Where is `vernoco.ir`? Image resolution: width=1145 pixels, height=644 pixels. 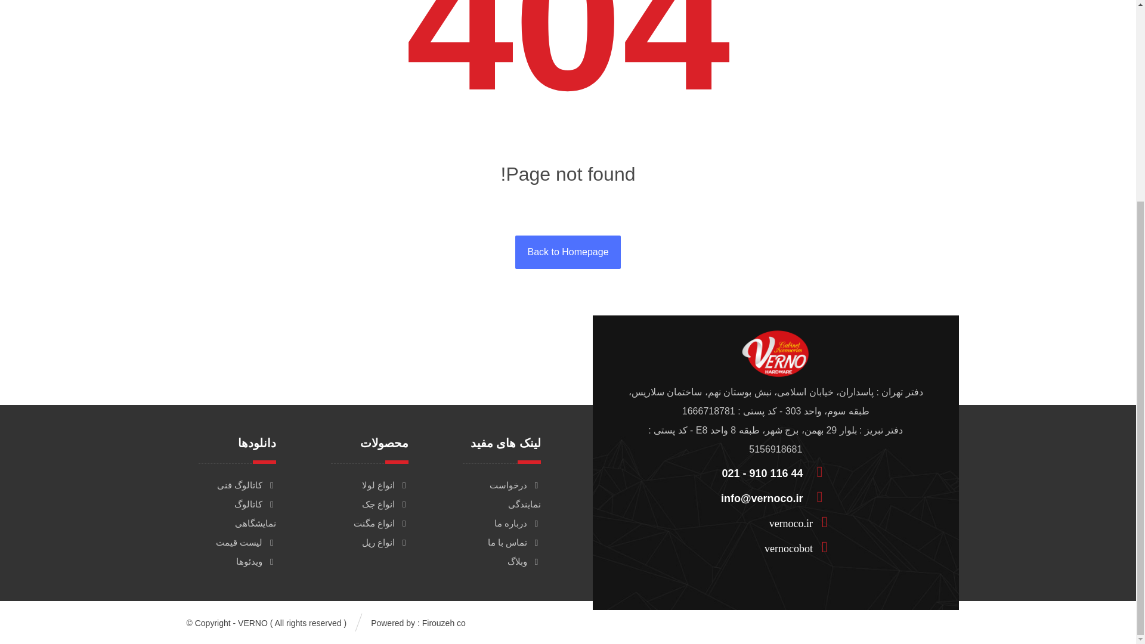 vernoco.ir is located at coordinates (770, 521).